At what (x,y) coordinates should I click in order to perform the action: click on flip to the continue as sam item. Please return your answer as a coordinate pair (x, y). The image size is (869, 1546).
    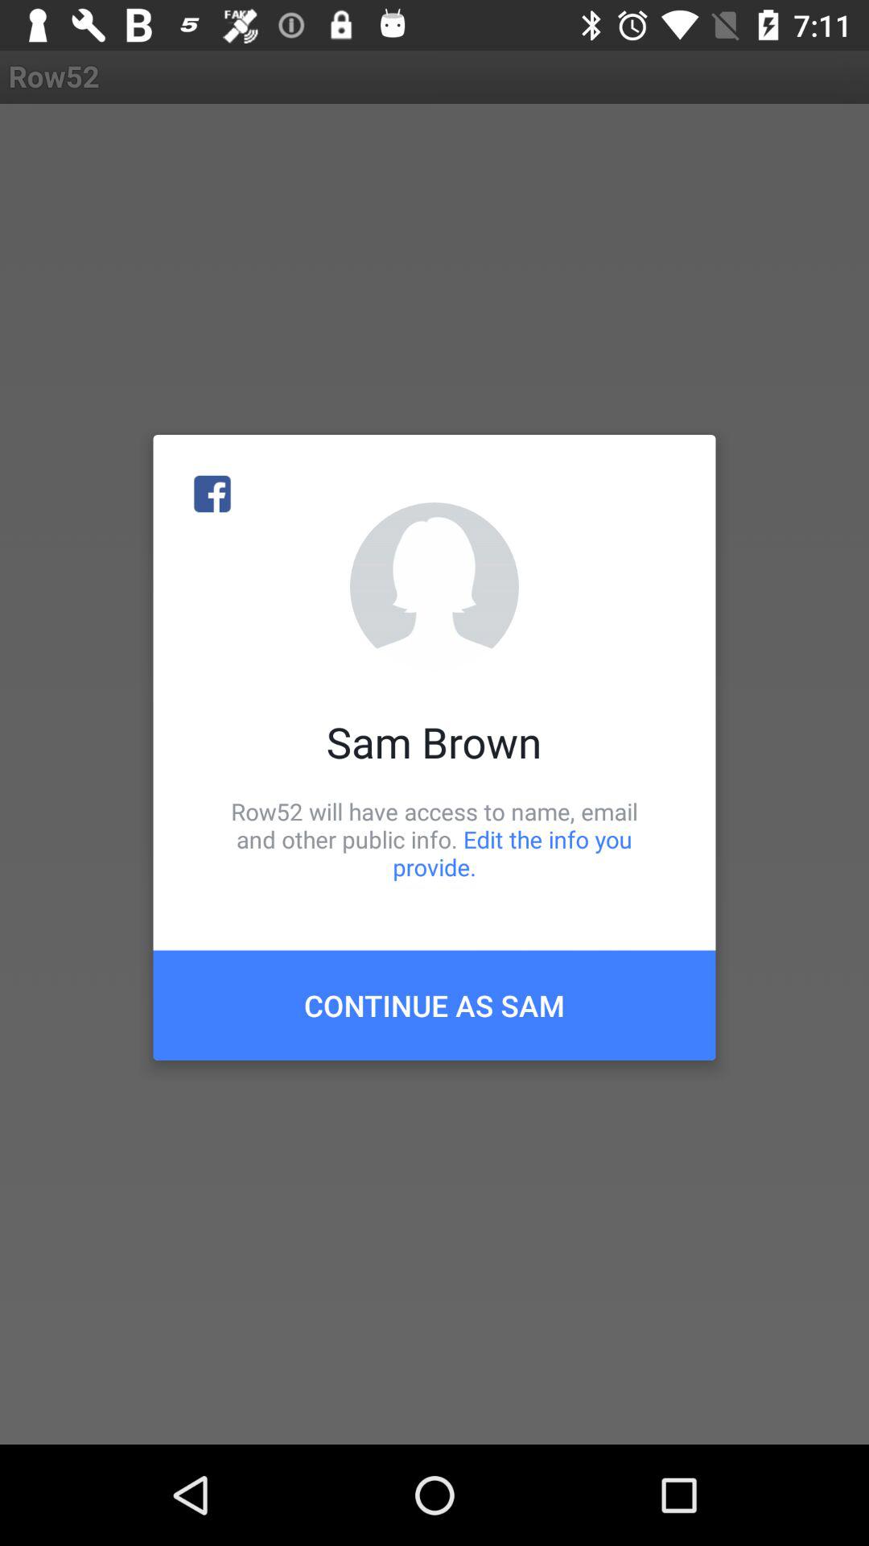
    Looking at the image, I should click on (434, 1005).